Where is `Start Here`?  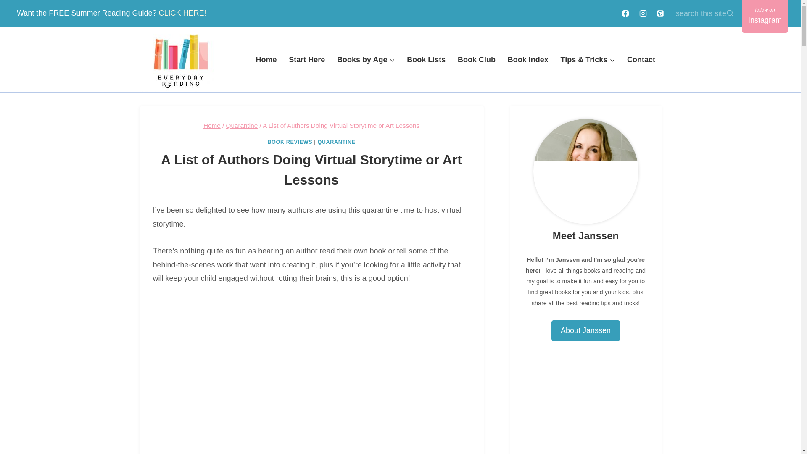
Start Here is located at coordinates (307, 59).